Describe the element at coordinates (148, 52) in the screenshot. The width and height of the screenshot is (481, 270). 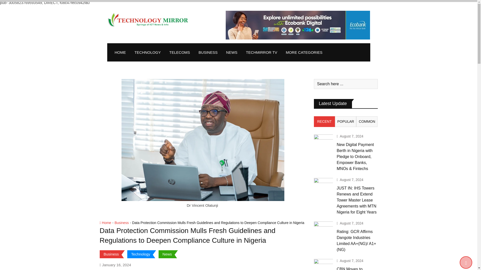
I see `TECHNOLOGY` at that location.